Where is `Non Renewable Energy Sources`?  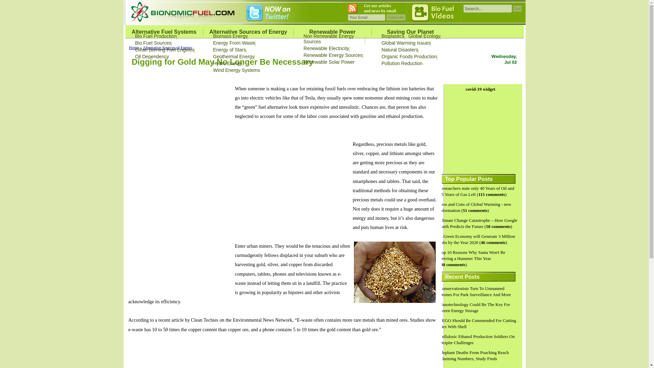 Non Renewable Energy Sources is located at coordinates (328, 39).